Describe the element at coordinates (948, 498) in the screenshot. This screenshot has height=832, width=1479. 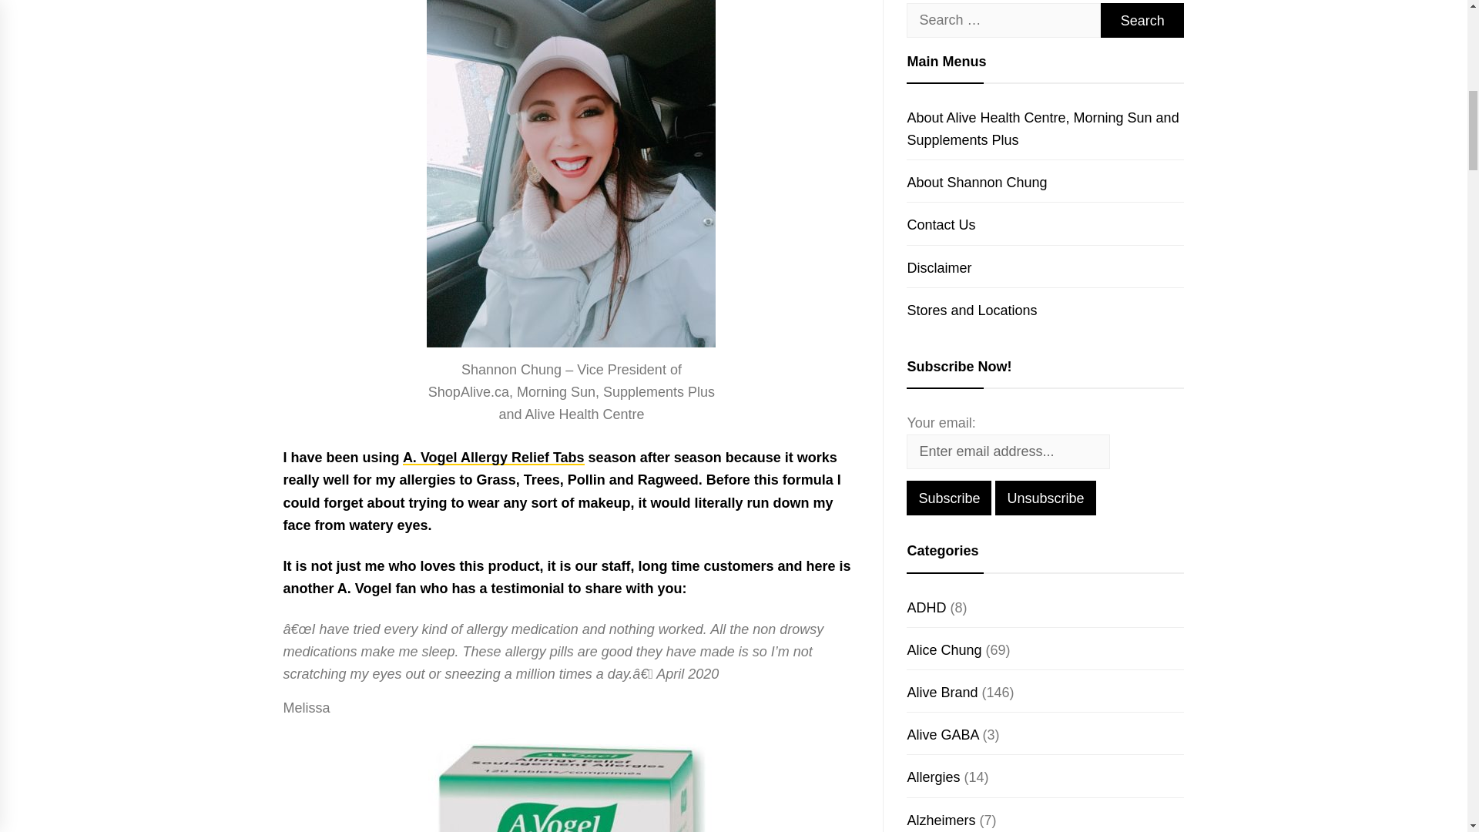
I see `Subscribe` at that location.